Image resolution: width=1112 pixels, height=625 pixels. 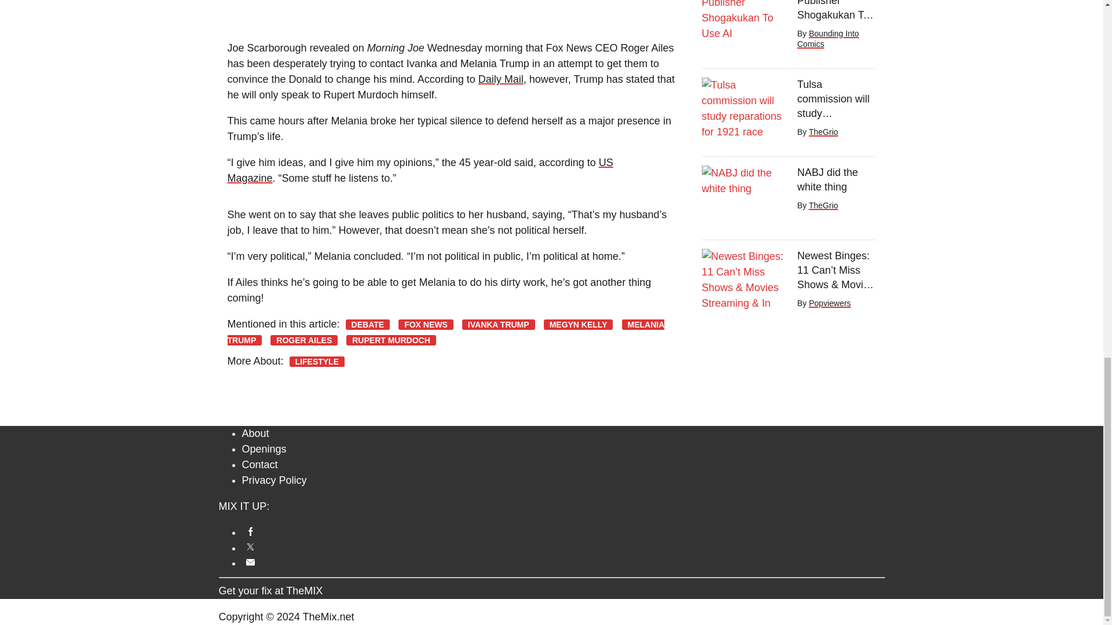 I want to click on IVANKA TRUMP, so click(x=498, y=324).